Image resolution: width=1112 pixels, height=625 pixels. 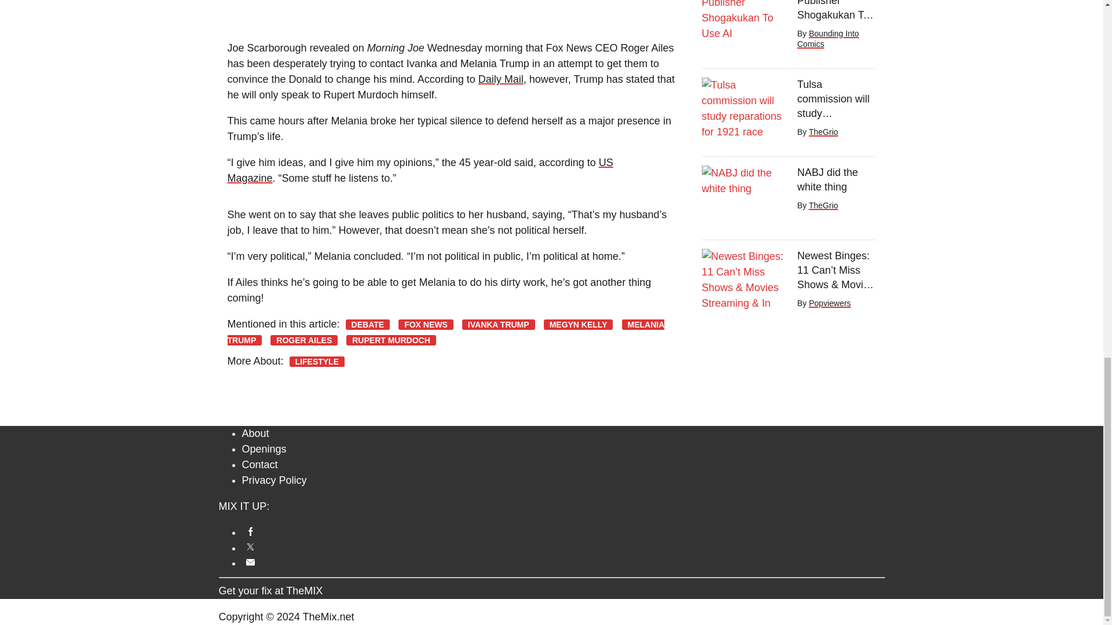 I want to click on IVANKA TRUMP, so click(x=498, y=324).